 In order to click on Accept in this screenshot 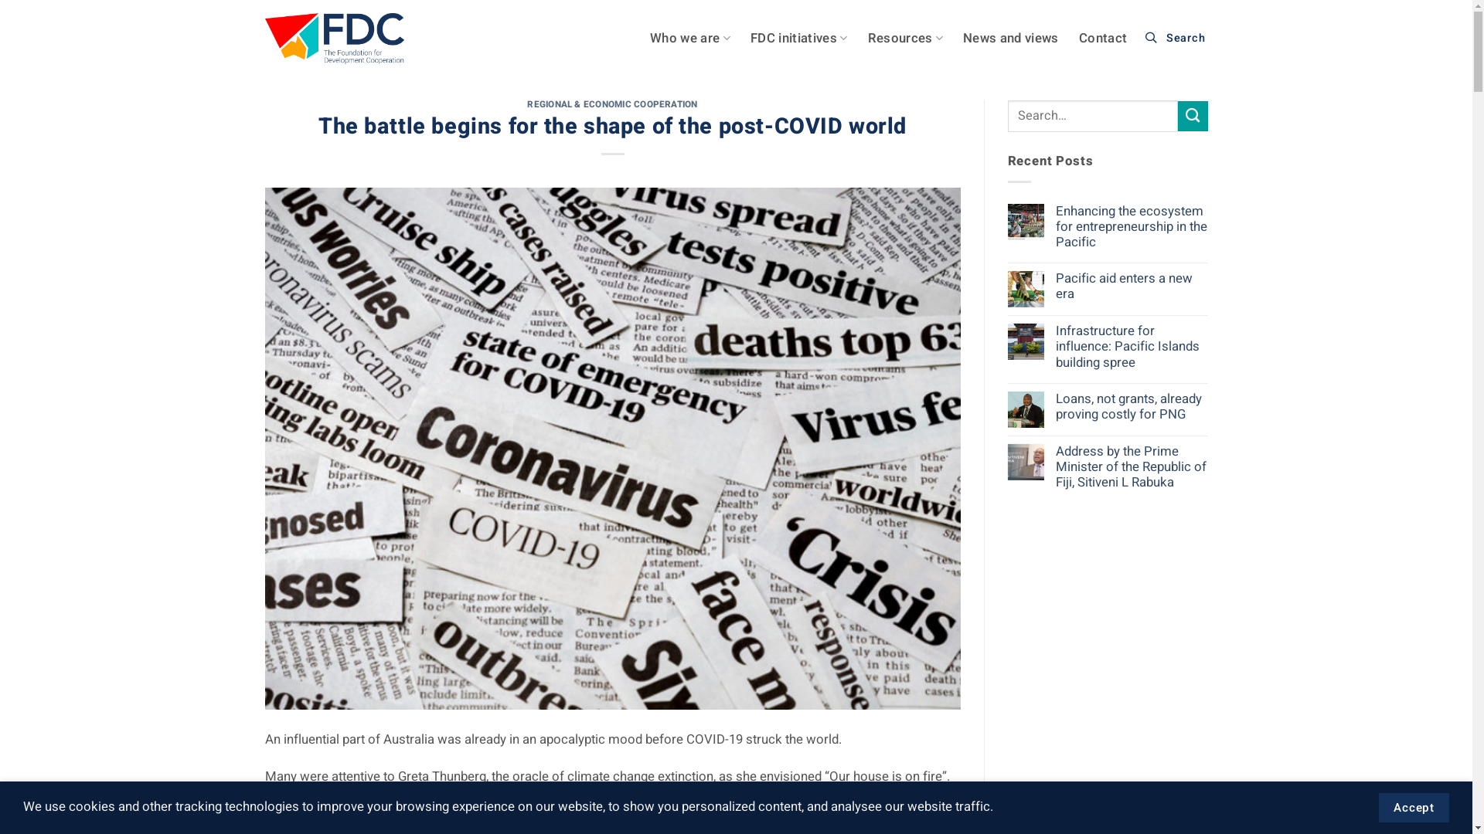, I will do `click(1414, 808)`.